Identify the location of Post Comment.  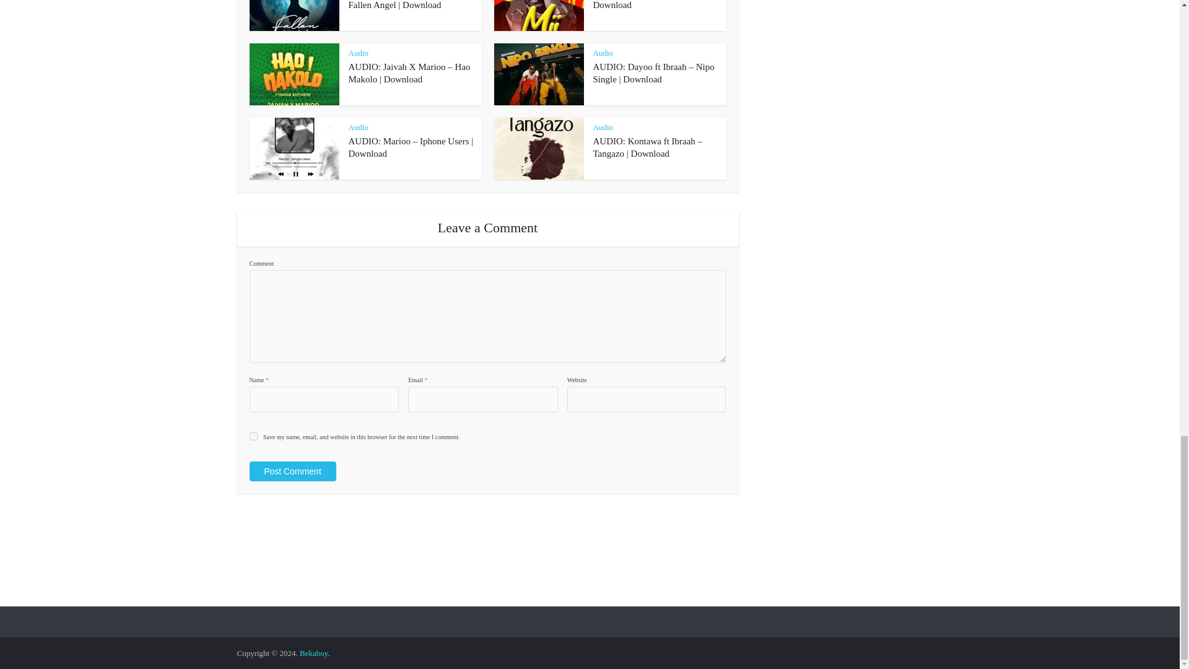
(292, 471).